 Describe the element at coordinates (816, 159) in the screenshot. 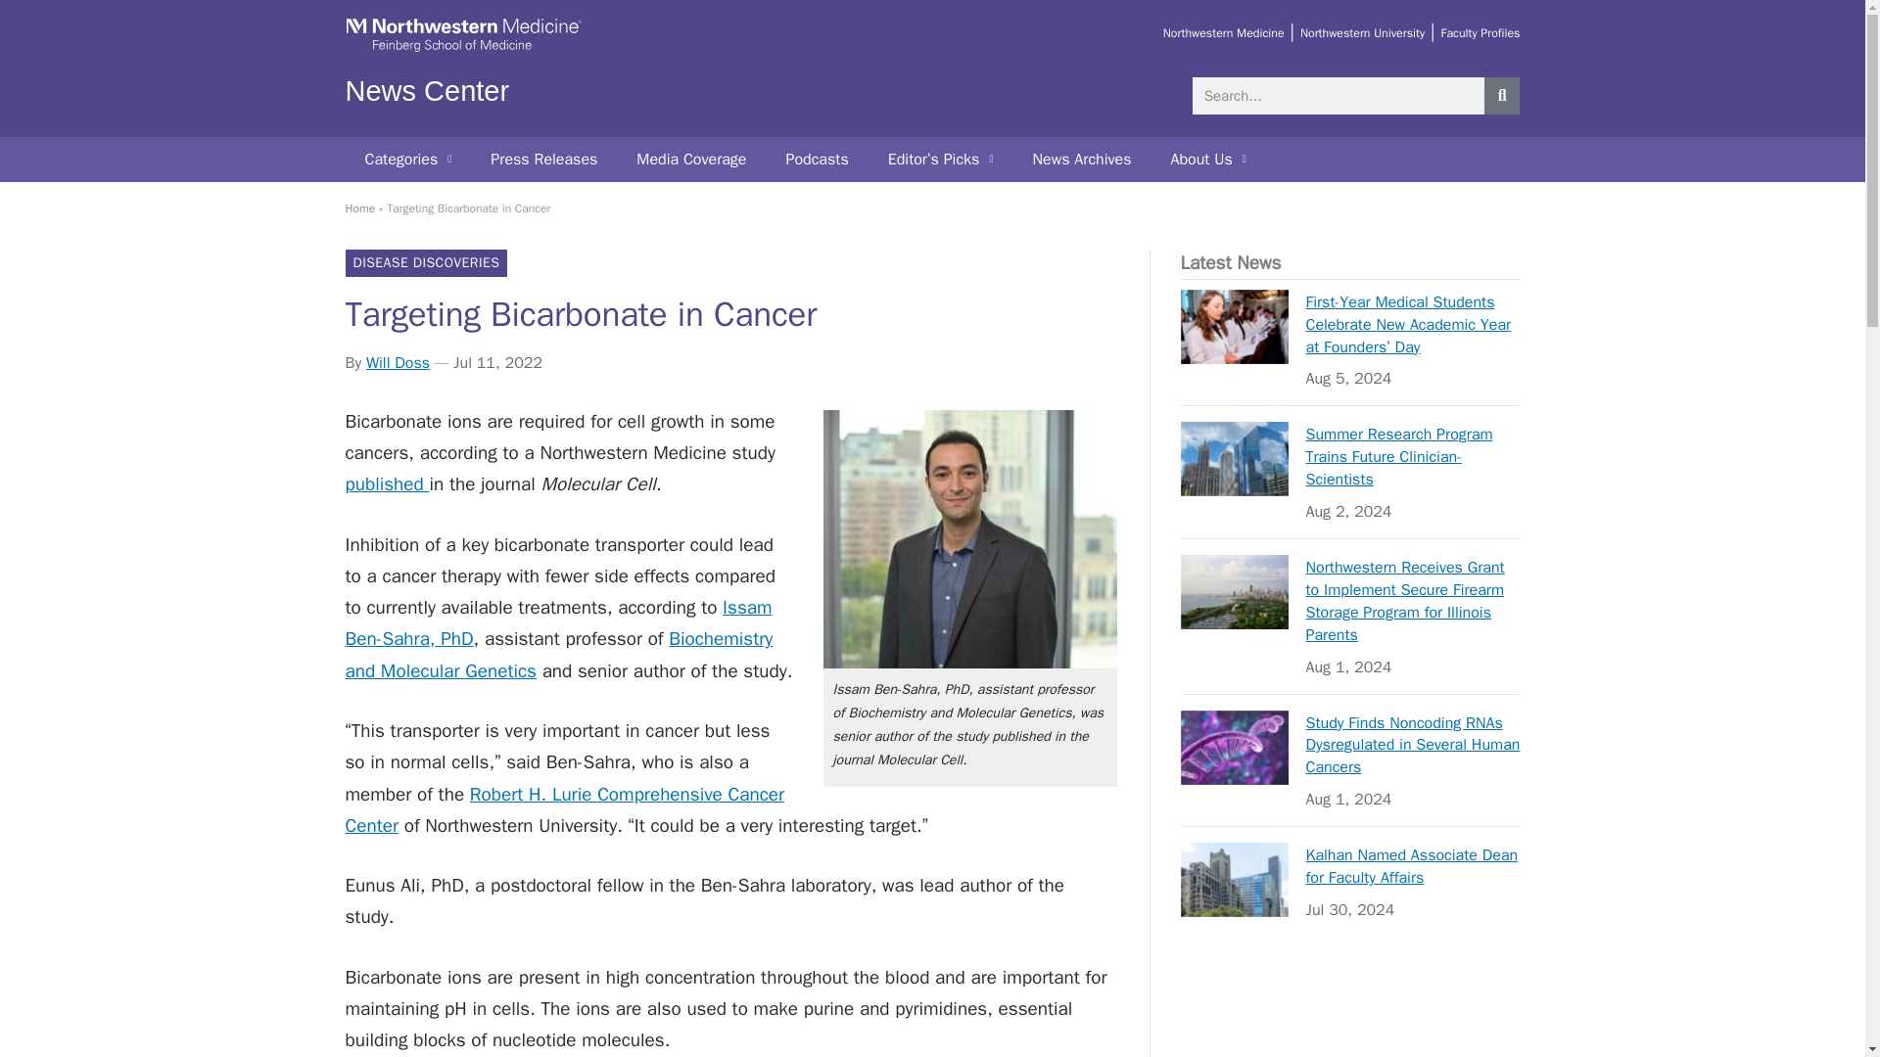

I see `Podcasts` at that location.